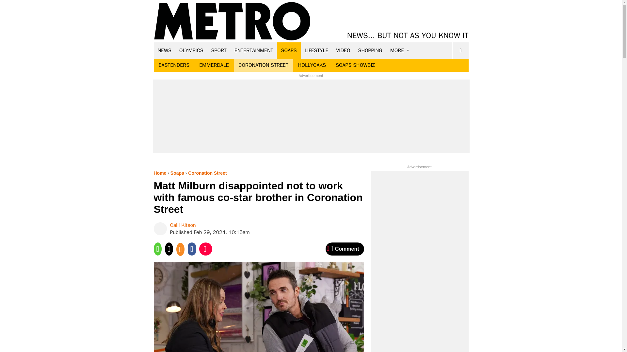 Image resolution: width=627 pixels, height=352 pixels. What do you see at coordinates (254, 50) in the screenshot?
I see `ENTERTAINMENT` at bounding box center [254, 50].